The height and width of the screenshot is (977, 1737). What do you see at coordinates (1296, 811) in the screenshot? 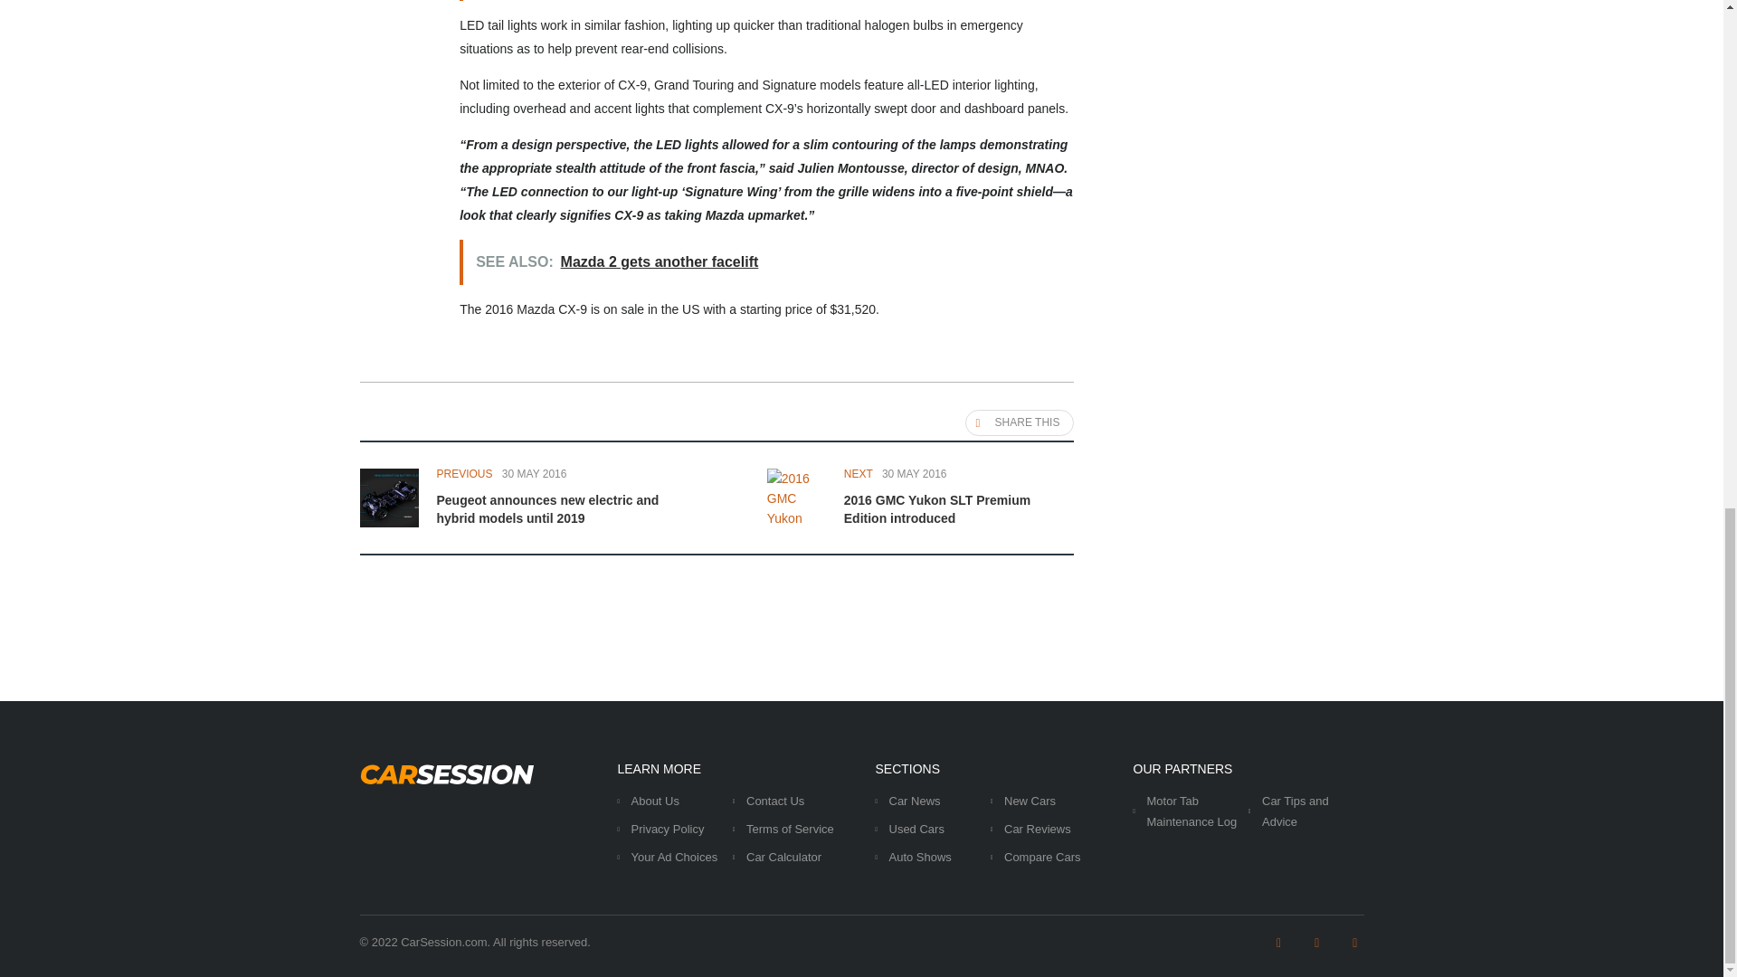
I see `Car Tips and Advice` at bounding box center [1296, 811].